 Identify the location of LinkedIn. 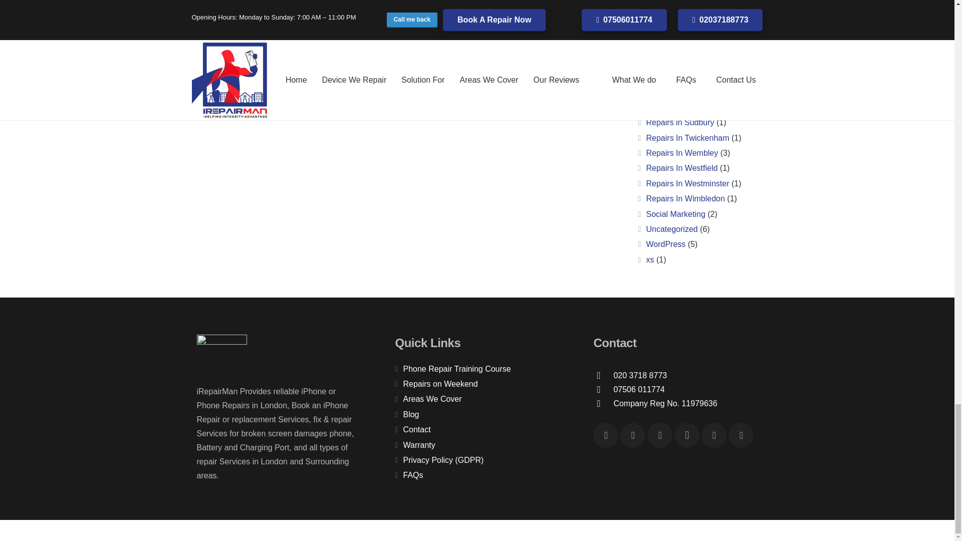
(713, 435).